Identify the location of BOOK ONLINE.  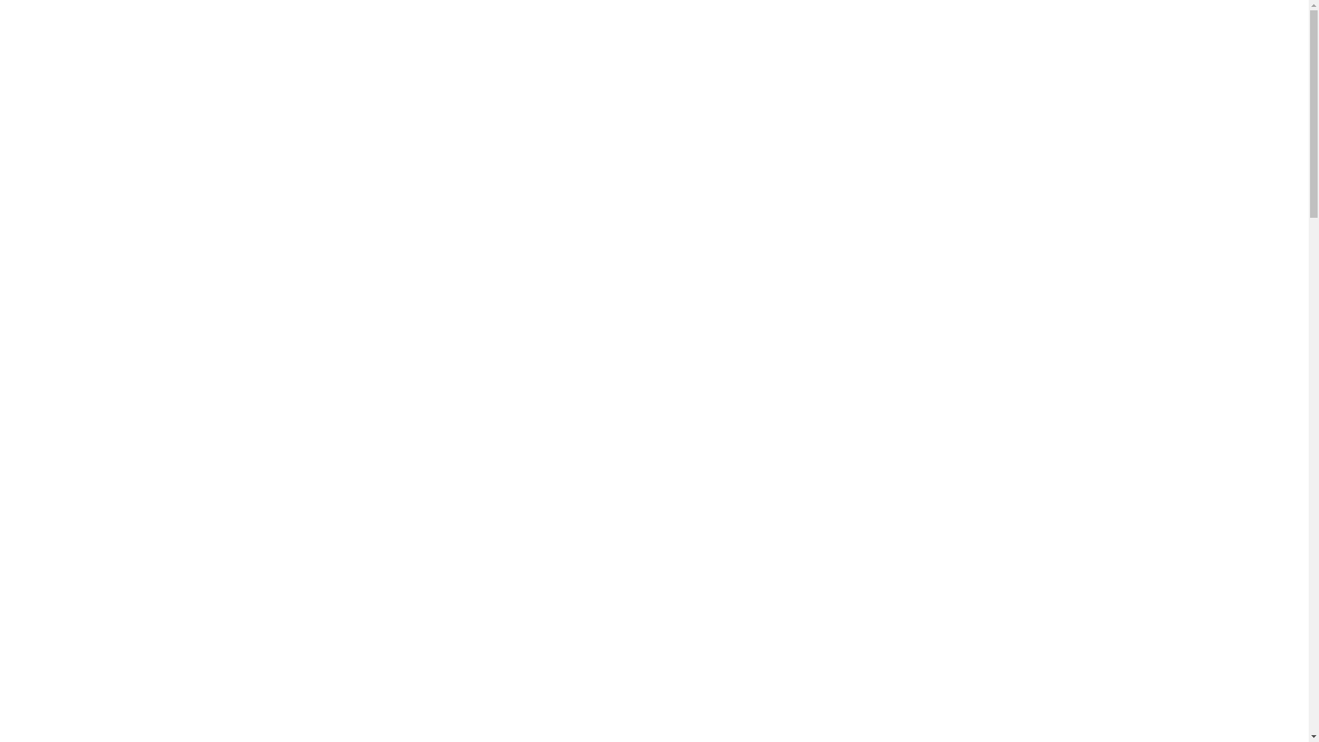
(894, 21).